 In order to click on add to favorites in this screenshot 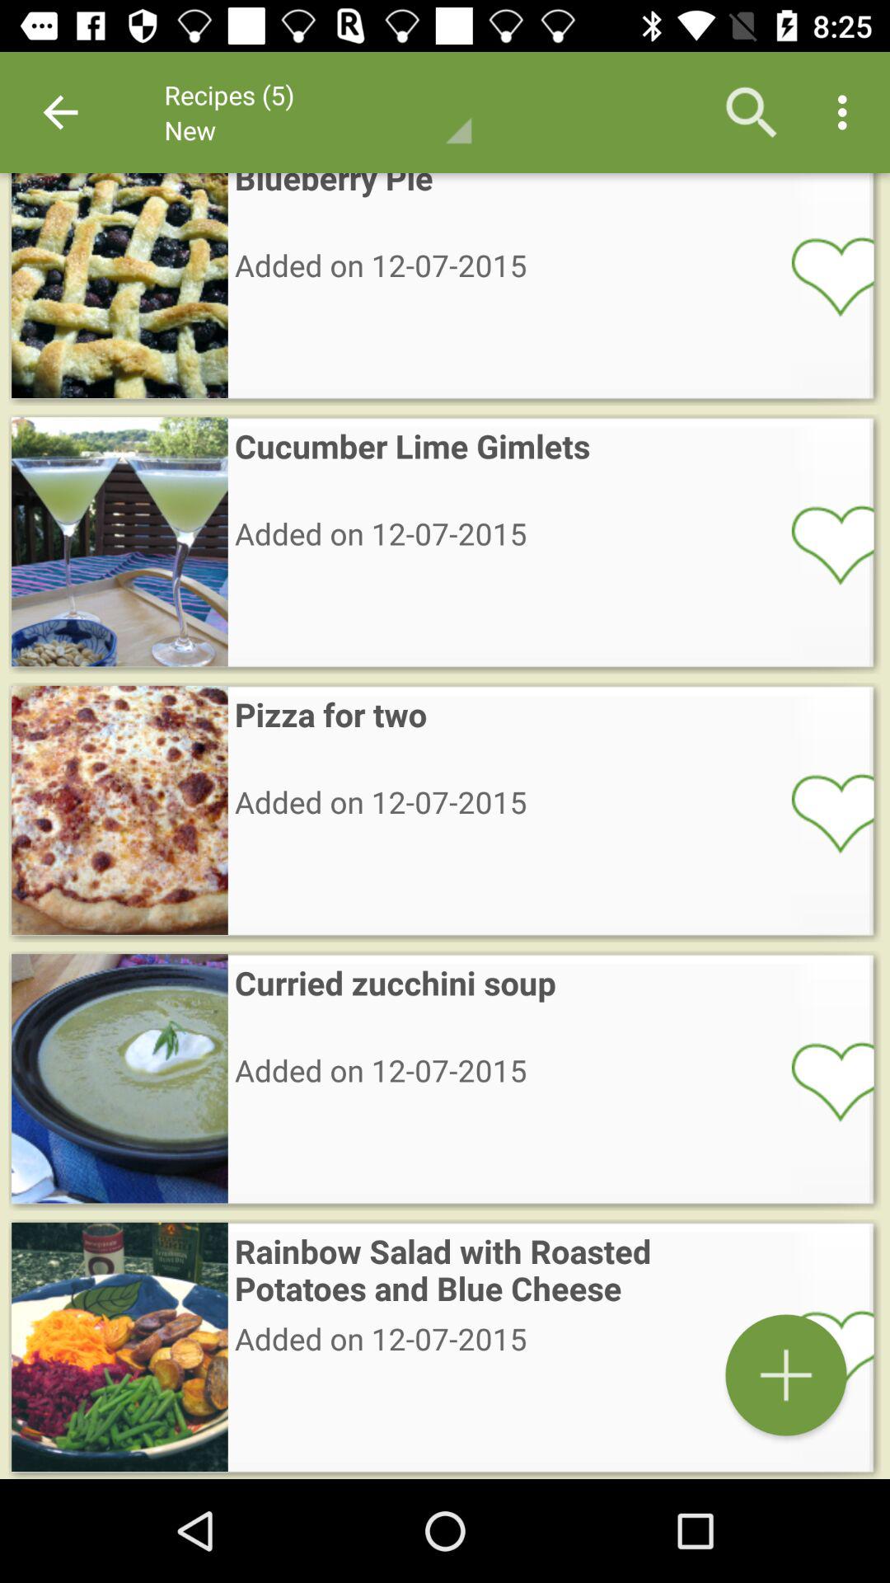, I will do `click(822, 544)`.